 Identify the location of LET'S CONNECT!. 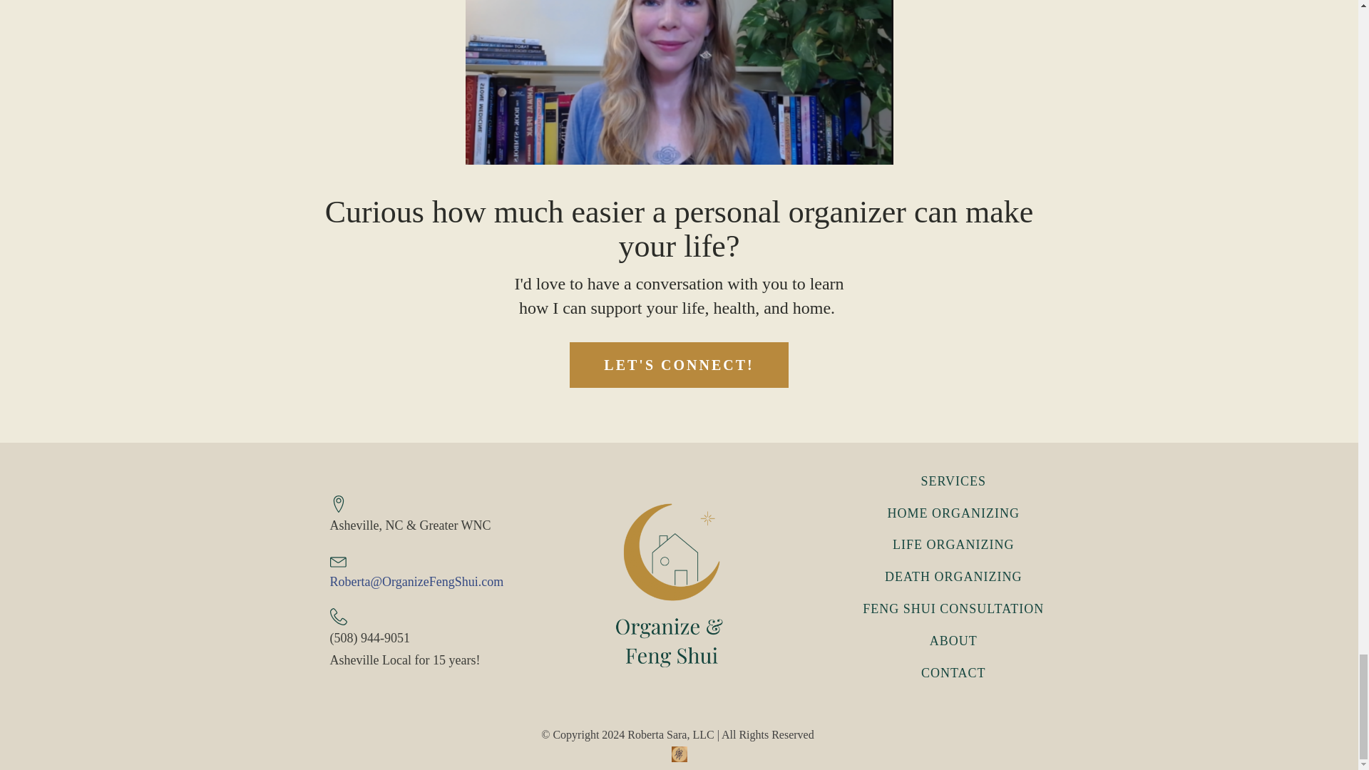
(679, 365).